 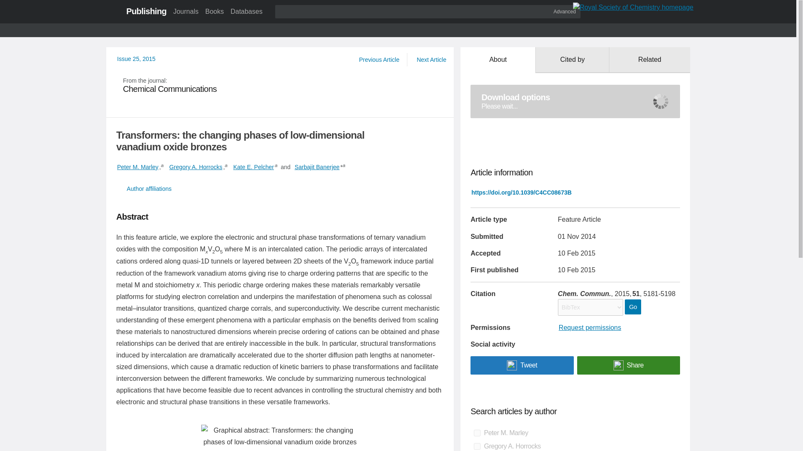 What do you see at coordinates (196, 167) in the screenshot?
I see `Gregory A. Horrocks` at bounding box center [196, 167].